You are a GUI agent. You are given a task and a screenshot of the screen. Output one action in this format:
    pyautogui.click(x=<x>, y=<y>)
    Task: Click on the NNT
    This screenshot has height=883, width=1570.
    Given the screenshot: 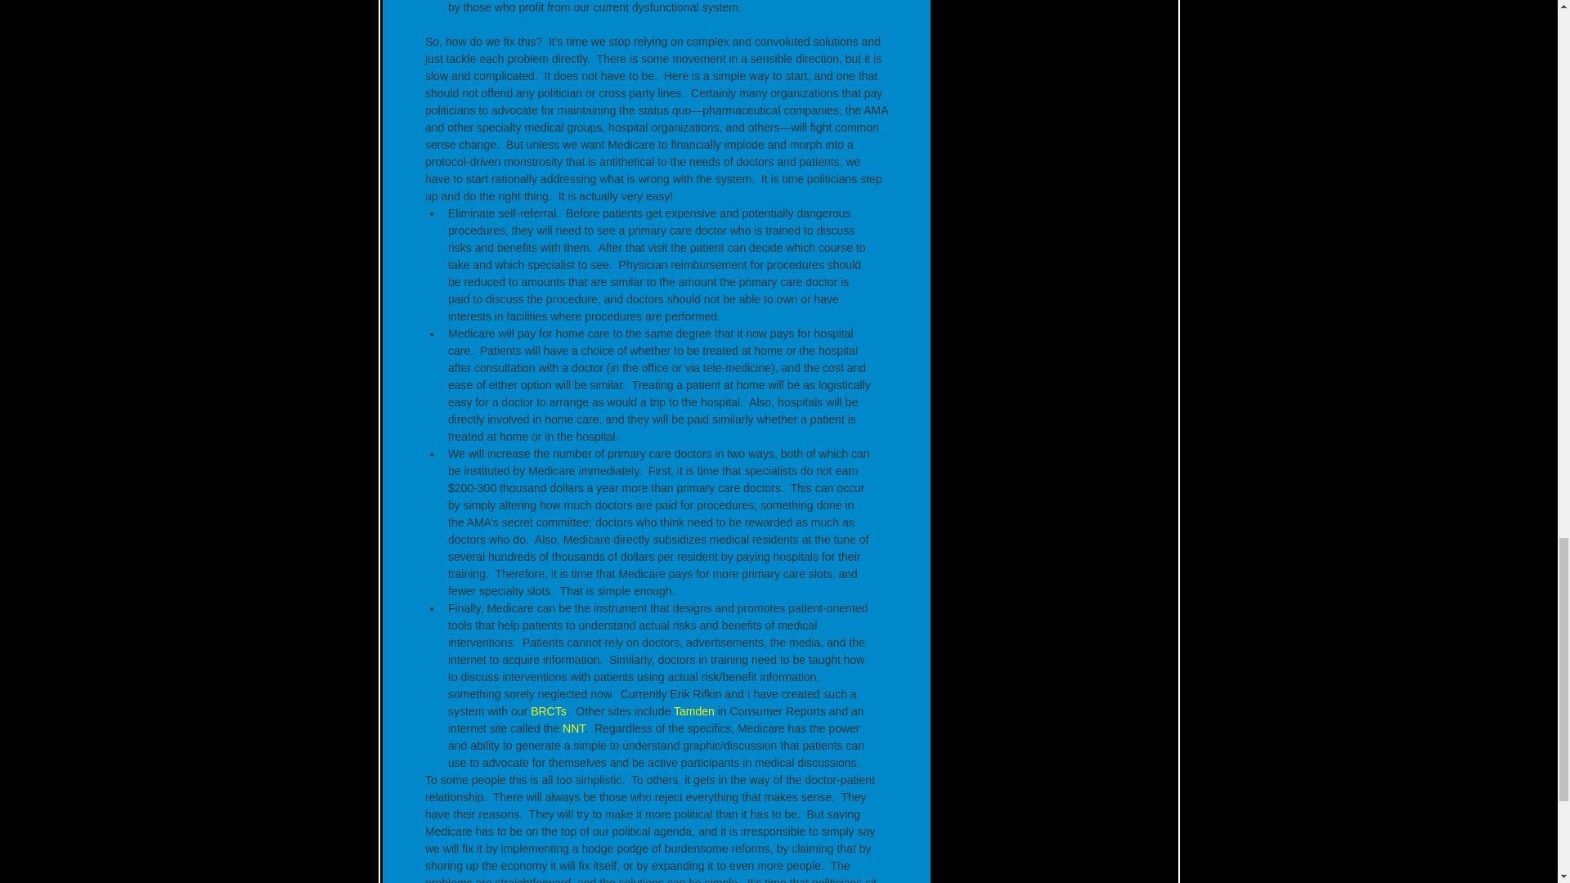 What is the action you would take?
    pyautogui.click(x=572, y=728)
    